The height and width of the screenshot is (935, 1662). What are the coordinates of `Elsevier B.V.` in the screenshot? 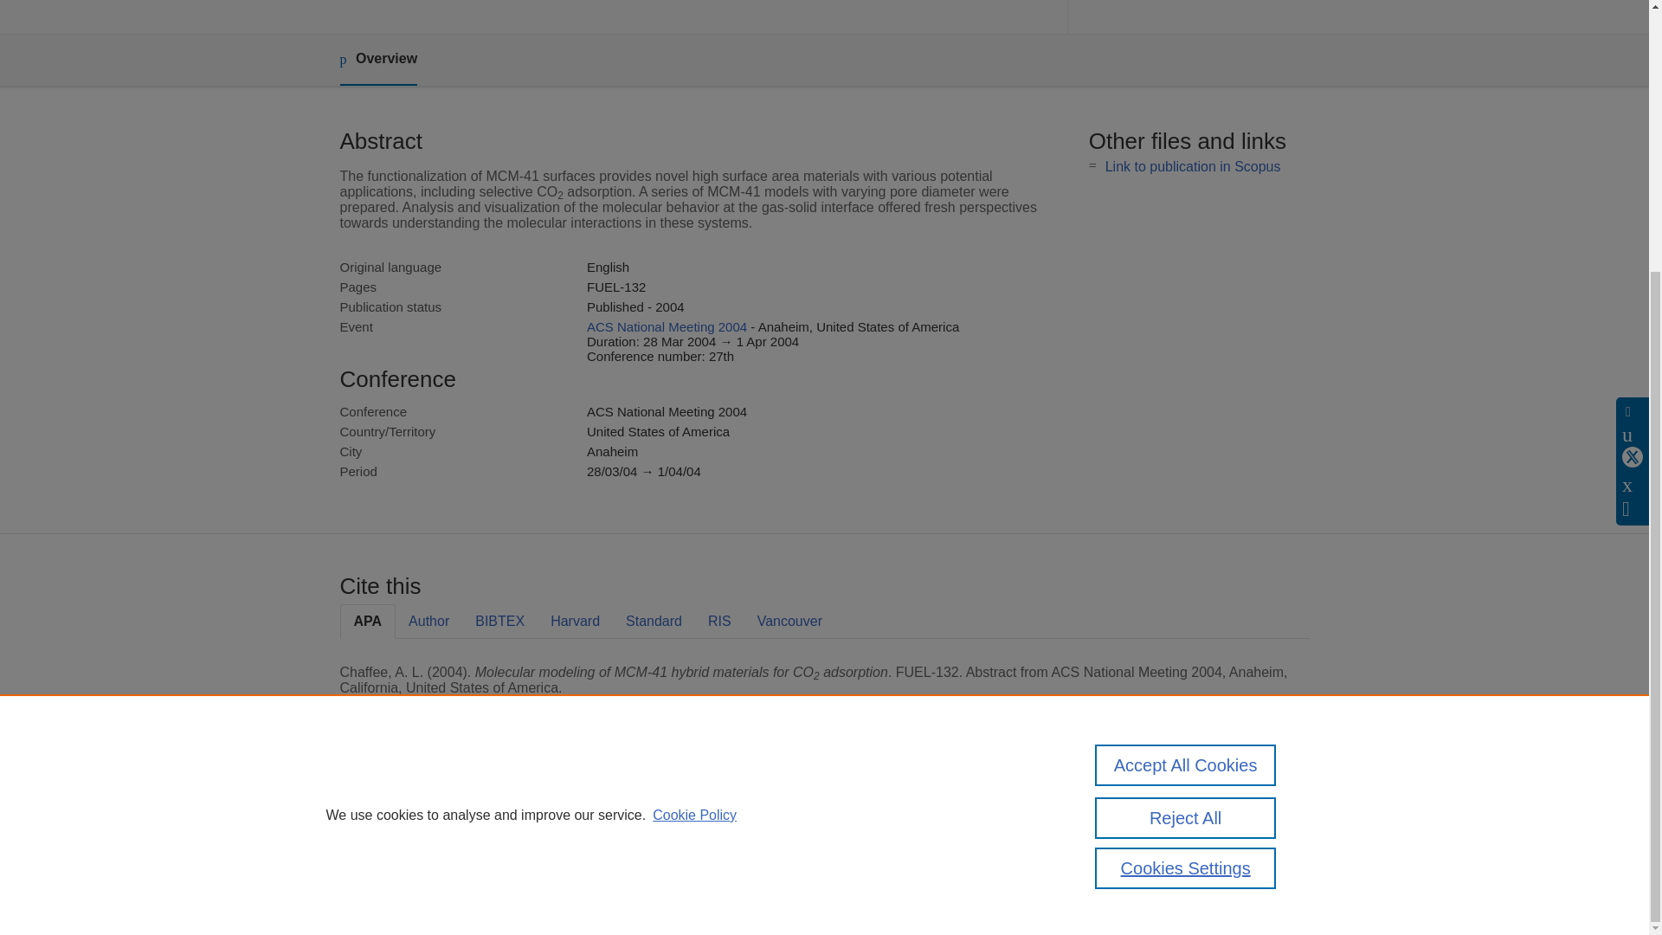 It's located at (578, 831).